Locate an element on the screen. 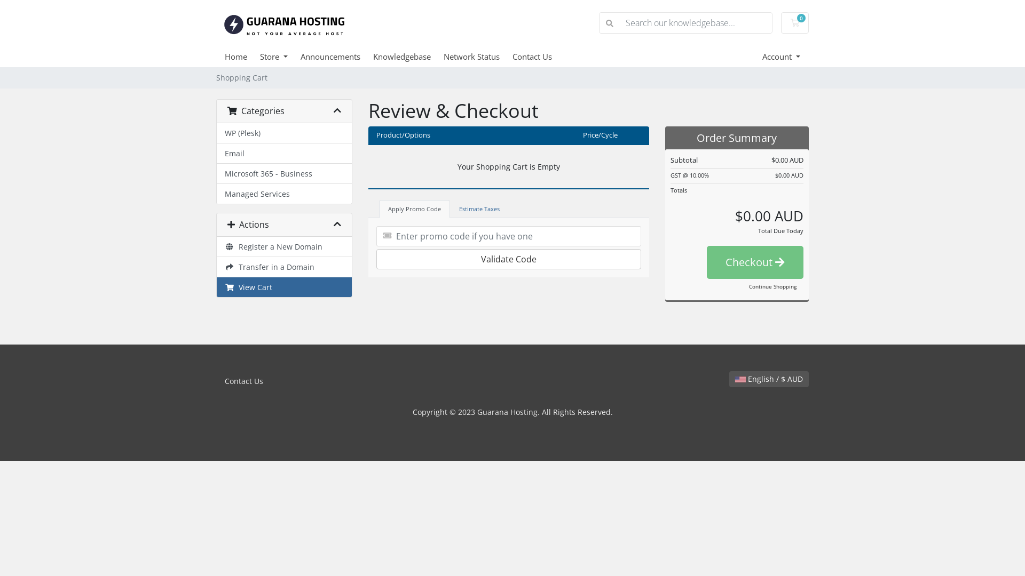 This screenshot has height=576, width=1025. English / $ AUD is located at coordinates (769, 379).